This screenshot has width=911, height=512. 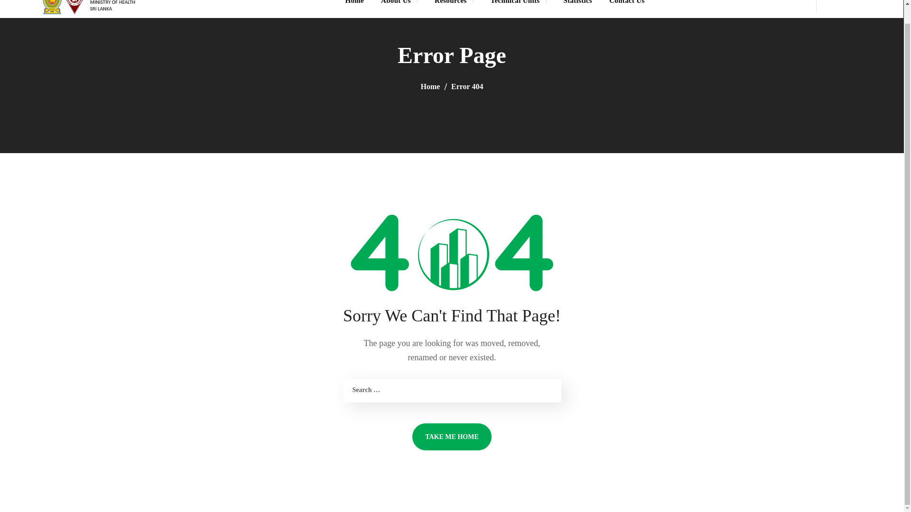 What do you see at coordinates (577, 9) in the screenshot?
I see `Statistics` at bounding box center [577, 9].